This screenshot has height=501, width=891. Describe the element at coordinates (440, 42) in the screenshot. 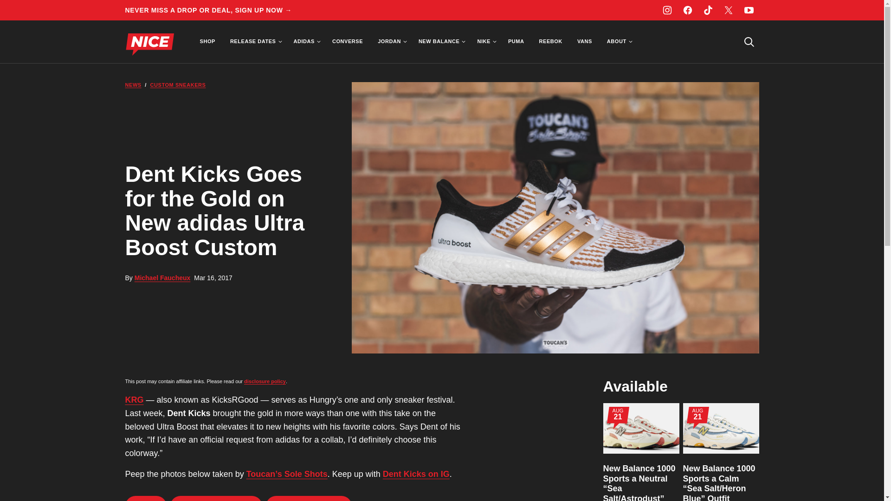

I see `NEW BALANCE` at that location.